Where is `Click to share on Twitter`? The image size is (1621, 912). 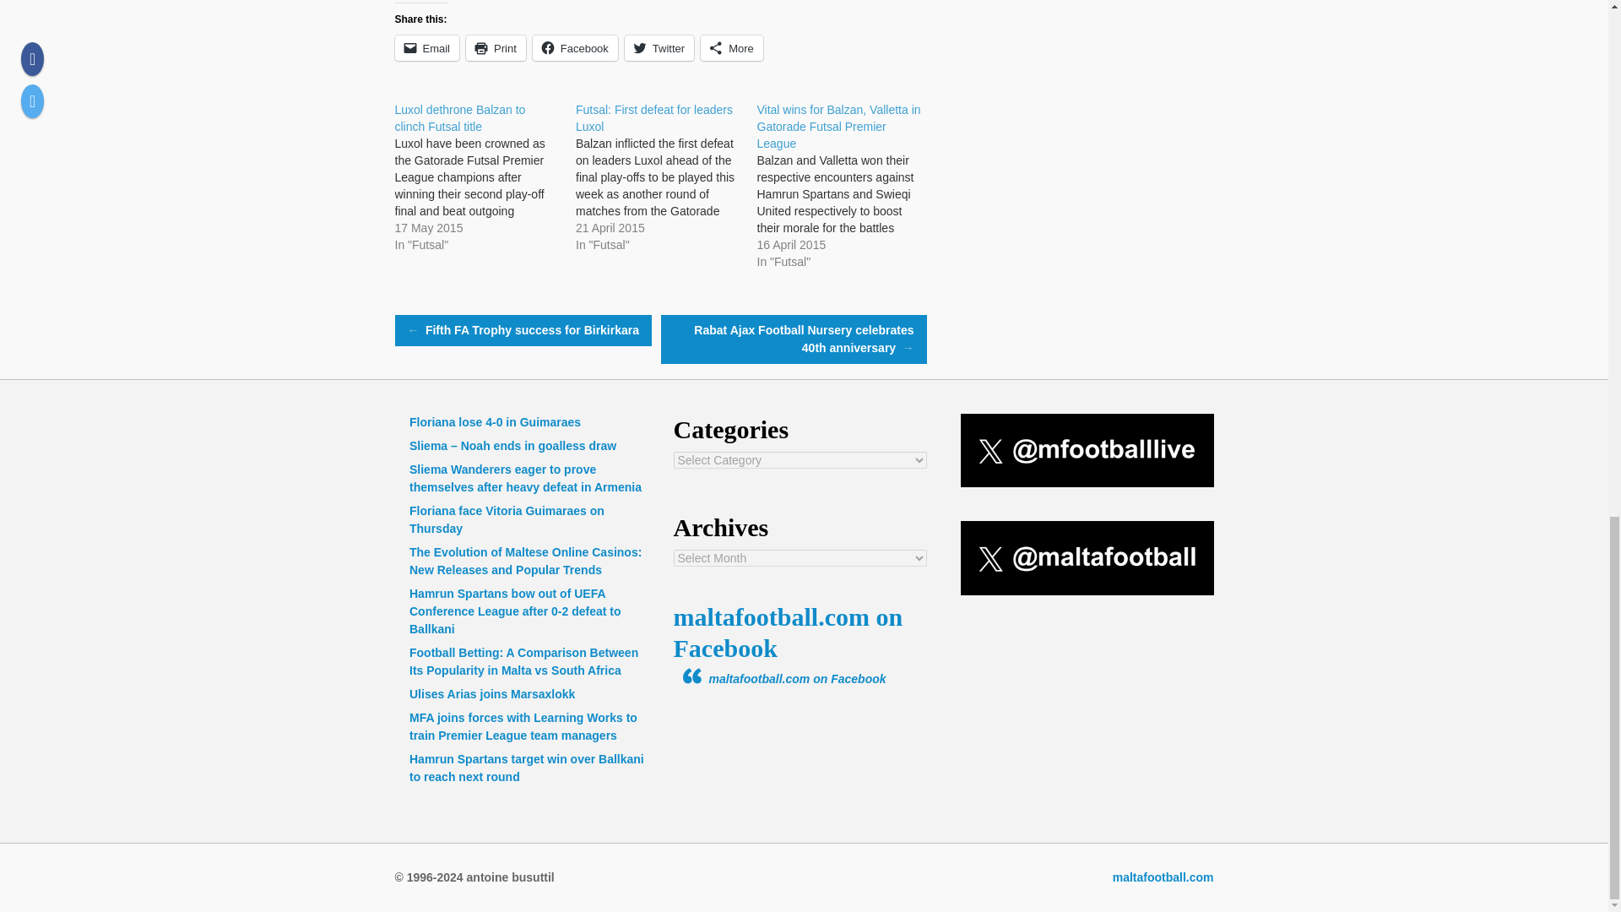 Click to share on Twitter is located at coordinates (659, 48).